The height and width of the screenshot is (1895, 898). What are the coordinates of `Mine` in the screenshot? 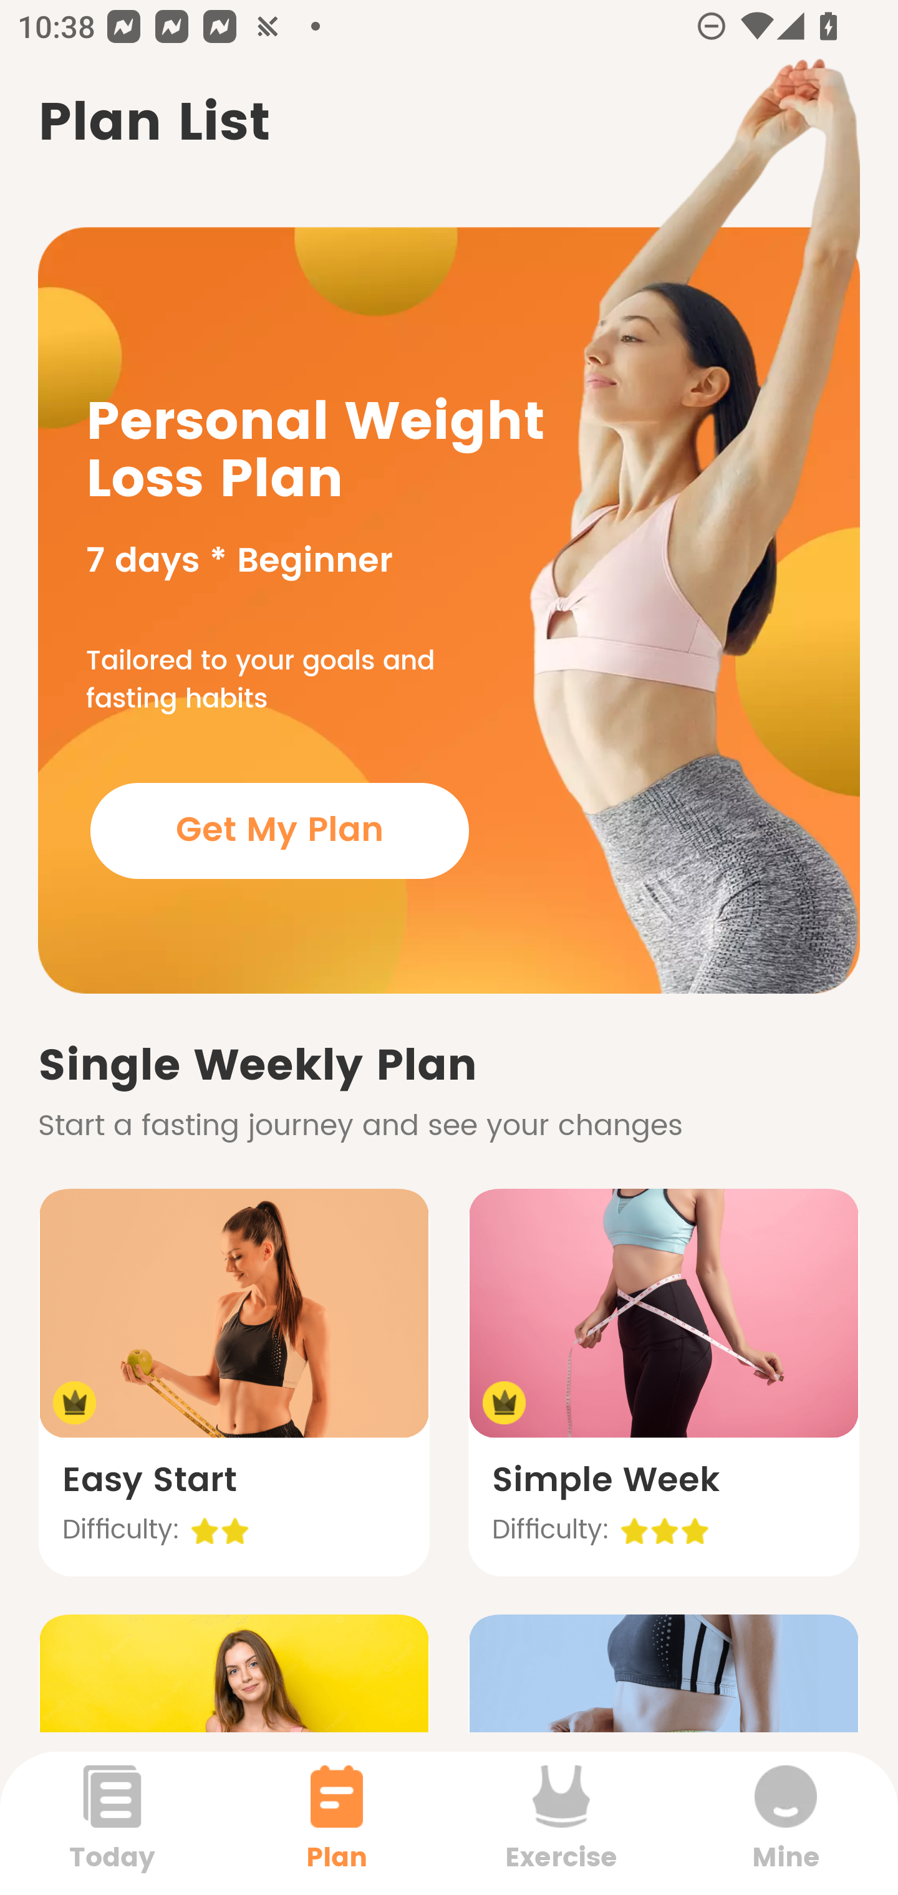 It's located at (786, 1823).